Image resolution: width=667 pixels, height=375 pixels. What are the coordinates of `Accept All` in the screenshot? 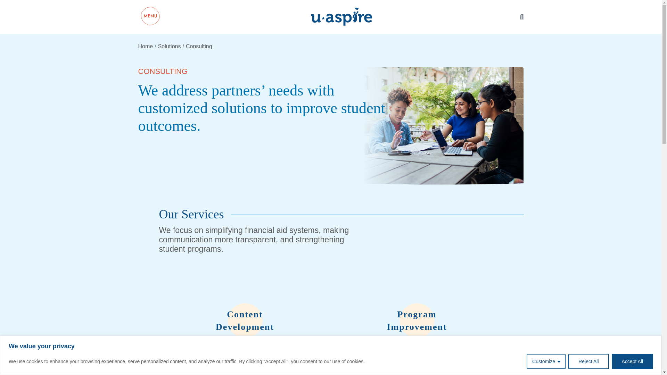 It's located at (632, 361).